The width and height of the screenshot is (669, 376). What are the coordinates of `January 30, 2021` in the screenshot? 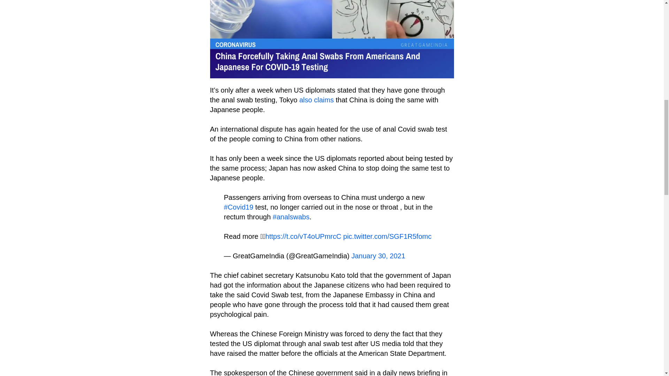 It's located at (378, 256).